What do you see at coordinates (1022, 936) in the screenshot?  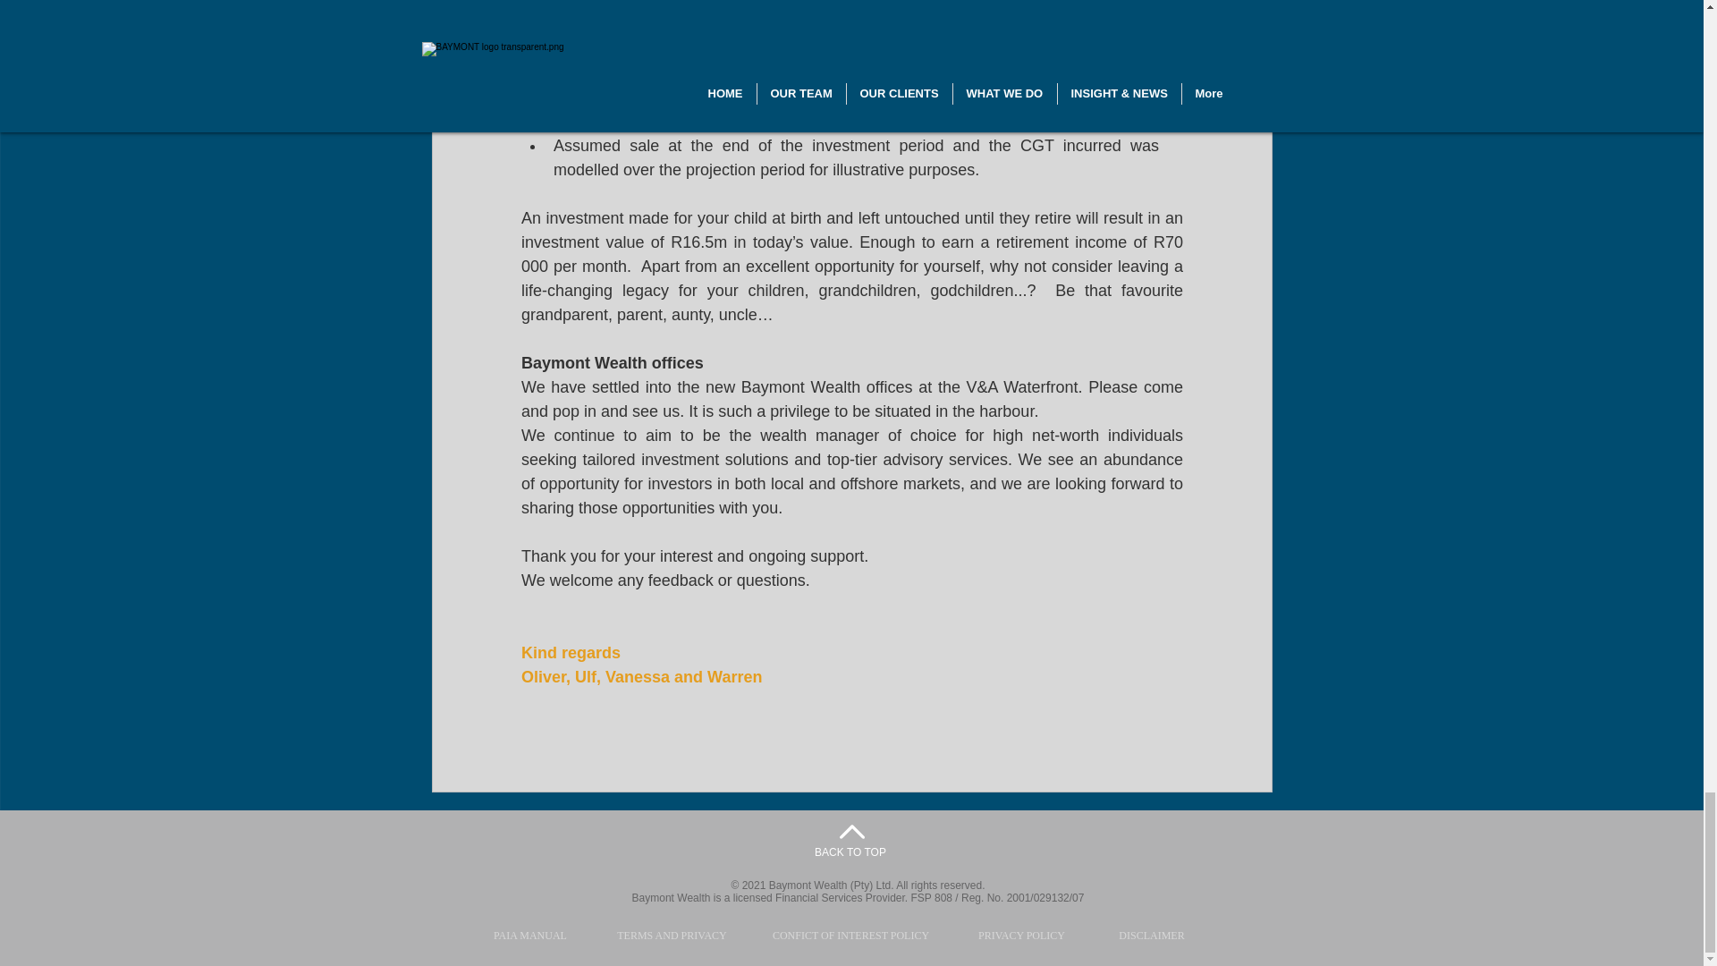 I see `PRIVACY POLICY` at bounding box center [1022, 936].